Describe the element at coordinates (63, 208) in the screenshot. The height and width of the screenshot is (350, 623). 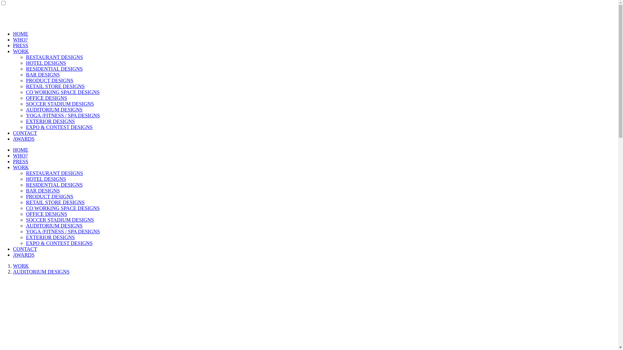
I see `CO WORKING SPACE DESIGNS` at that location.